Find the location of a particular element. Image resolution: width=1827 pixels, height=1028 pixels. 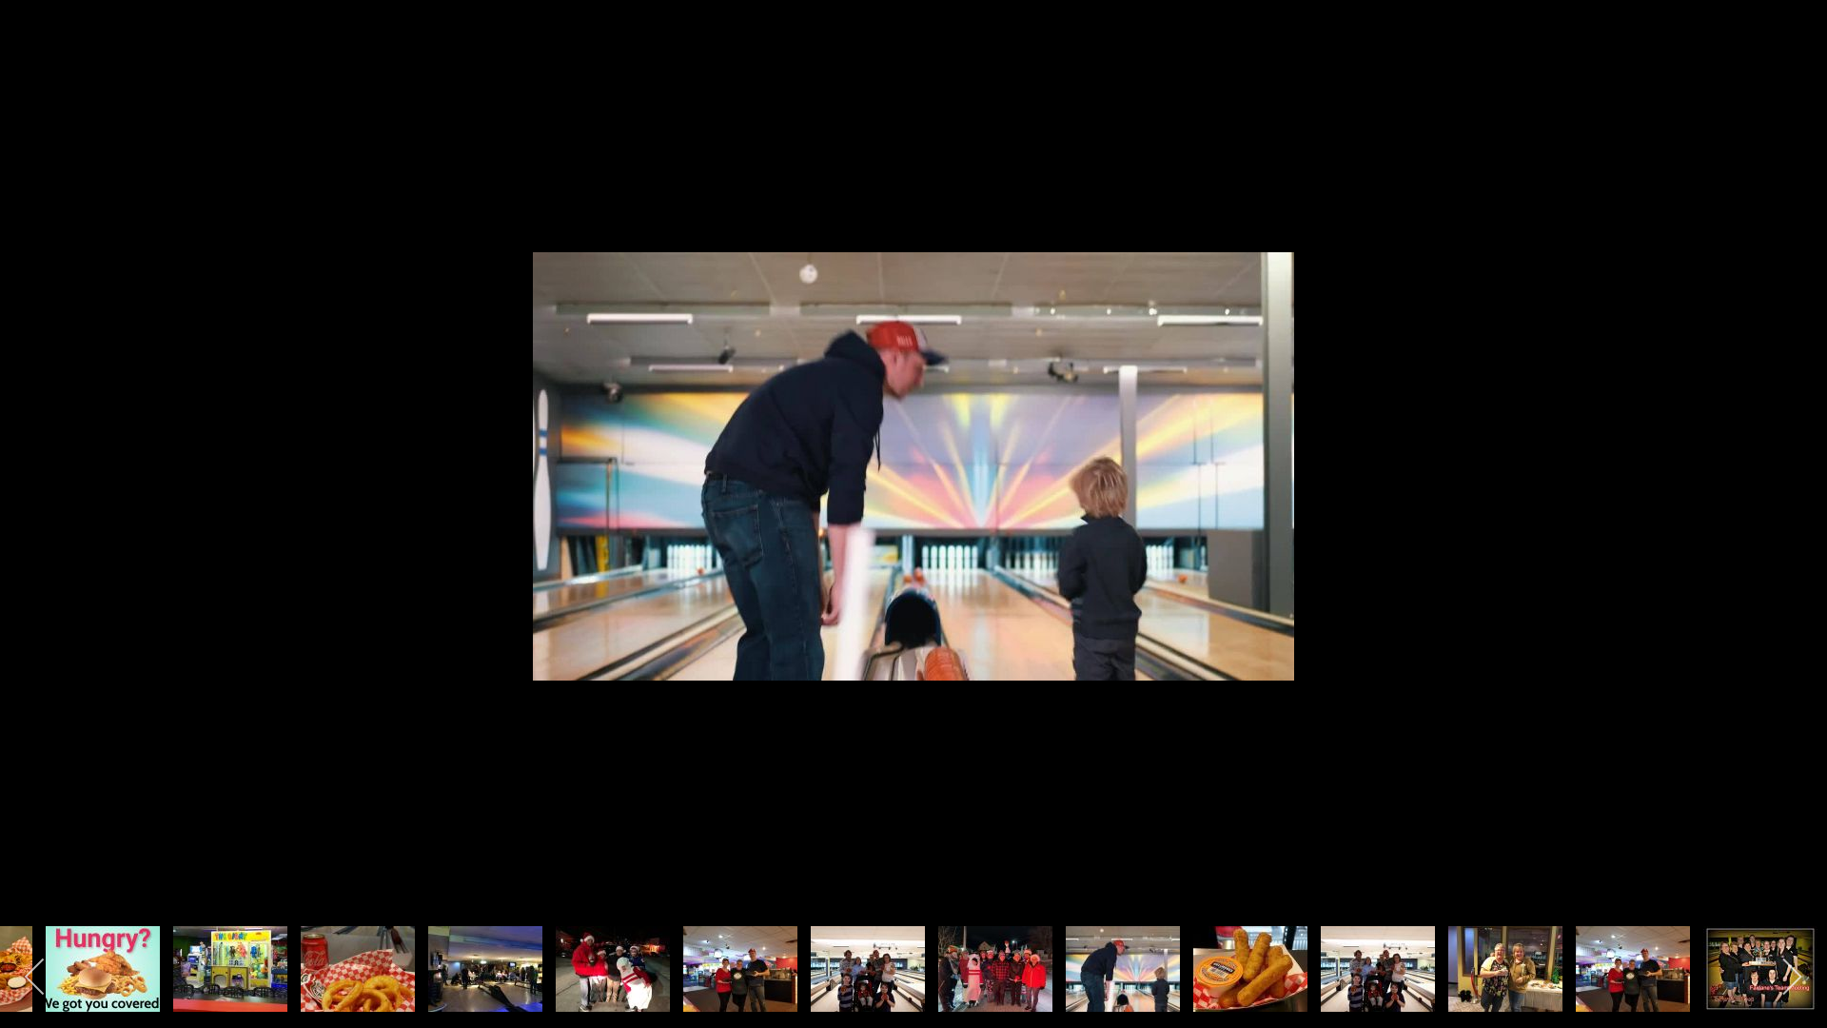

QUI SOMMES- NOUS is located at coordinates (620, 114).